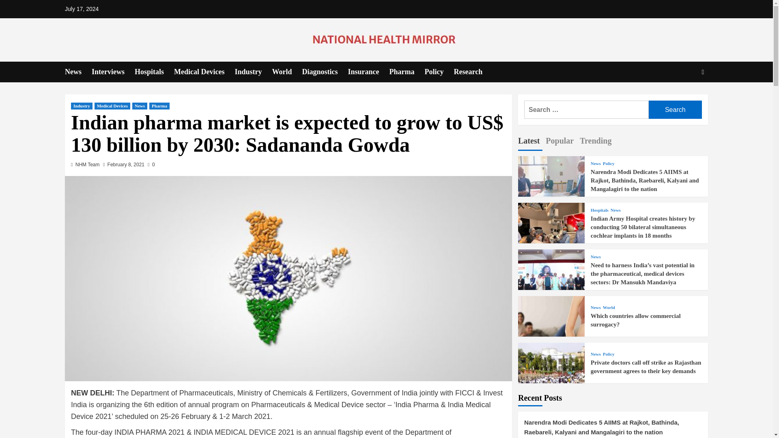 The image size is (779, 438). I want to click on News, so click(78, 72).